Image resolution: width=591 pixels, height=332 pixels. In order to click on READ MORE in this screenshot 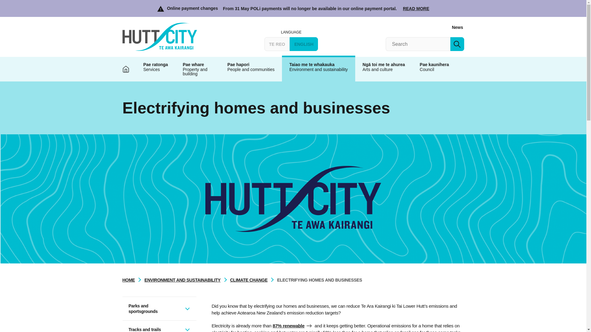, I will do `click(416, 9)`.